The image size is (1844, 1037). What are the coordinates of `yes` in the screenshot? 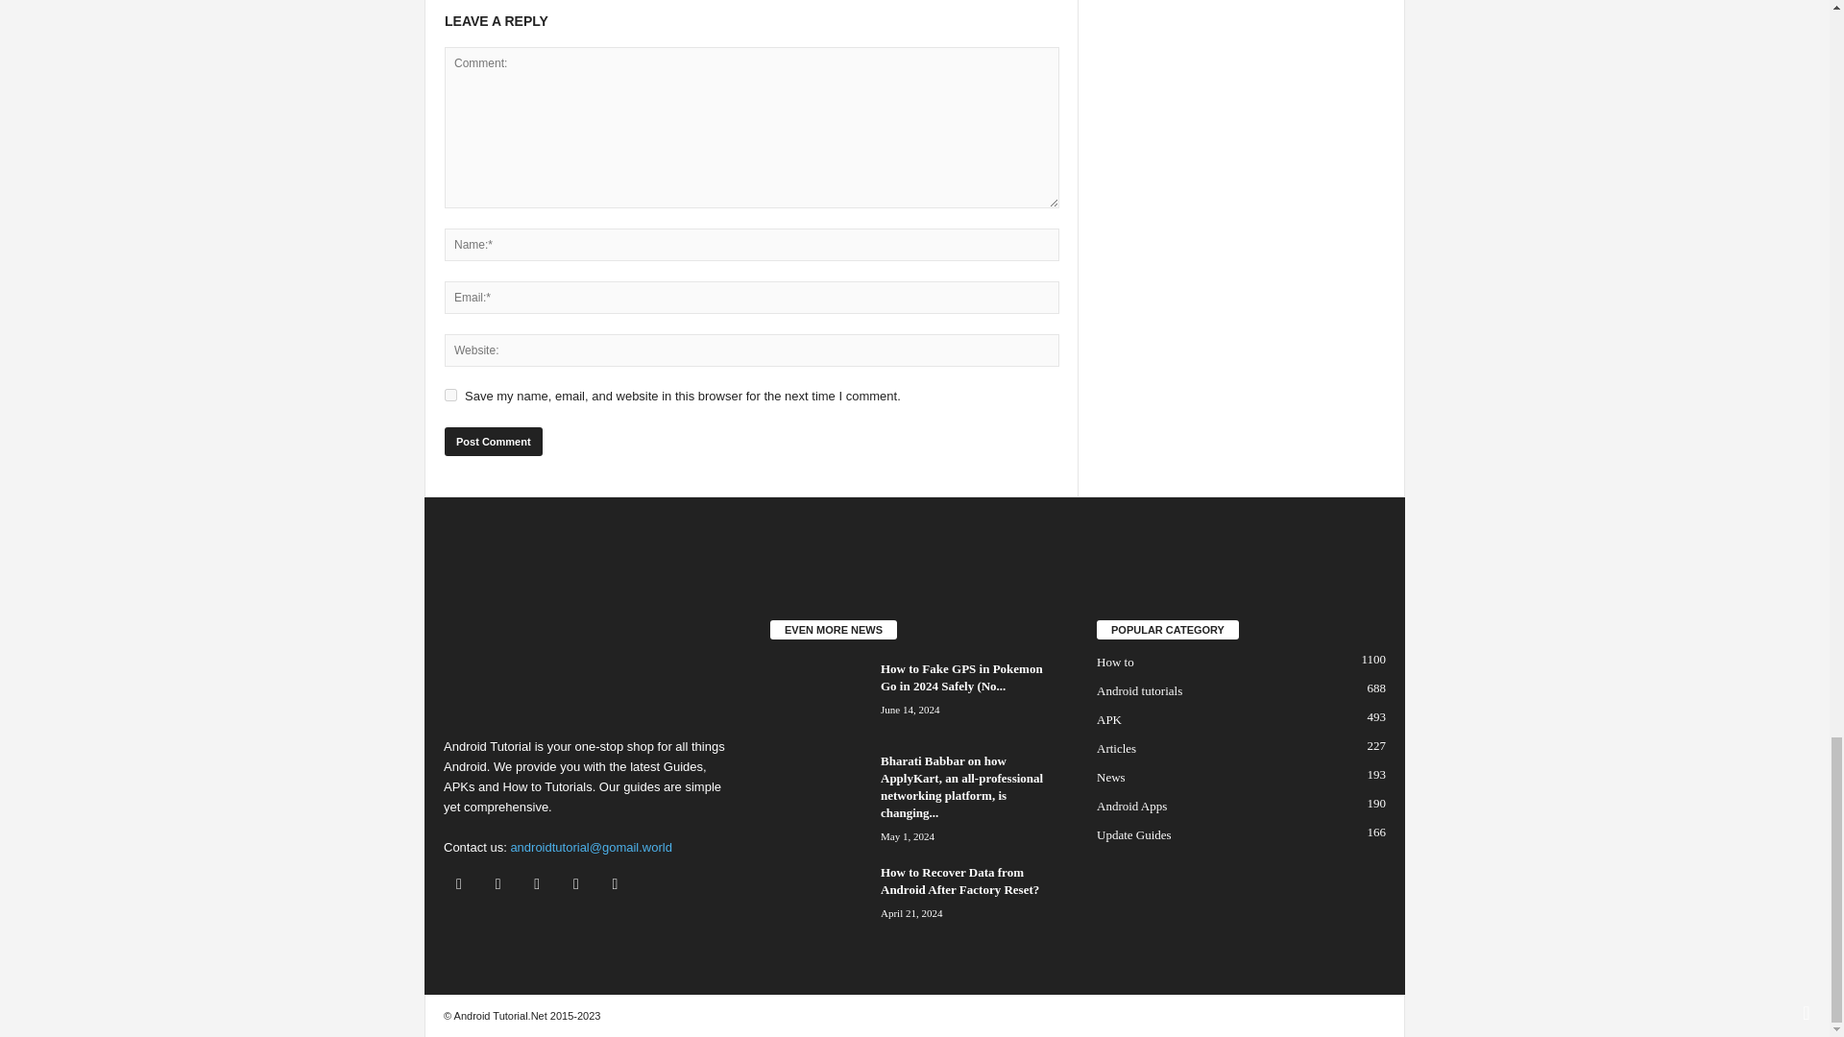 It's located at (450, 394).